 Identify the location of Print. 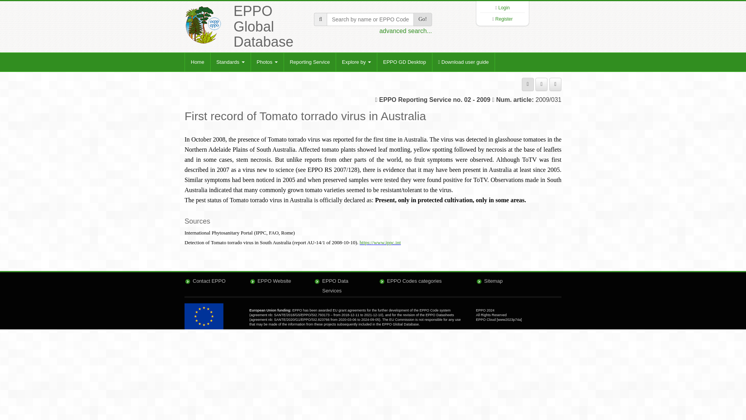
(528, 84).